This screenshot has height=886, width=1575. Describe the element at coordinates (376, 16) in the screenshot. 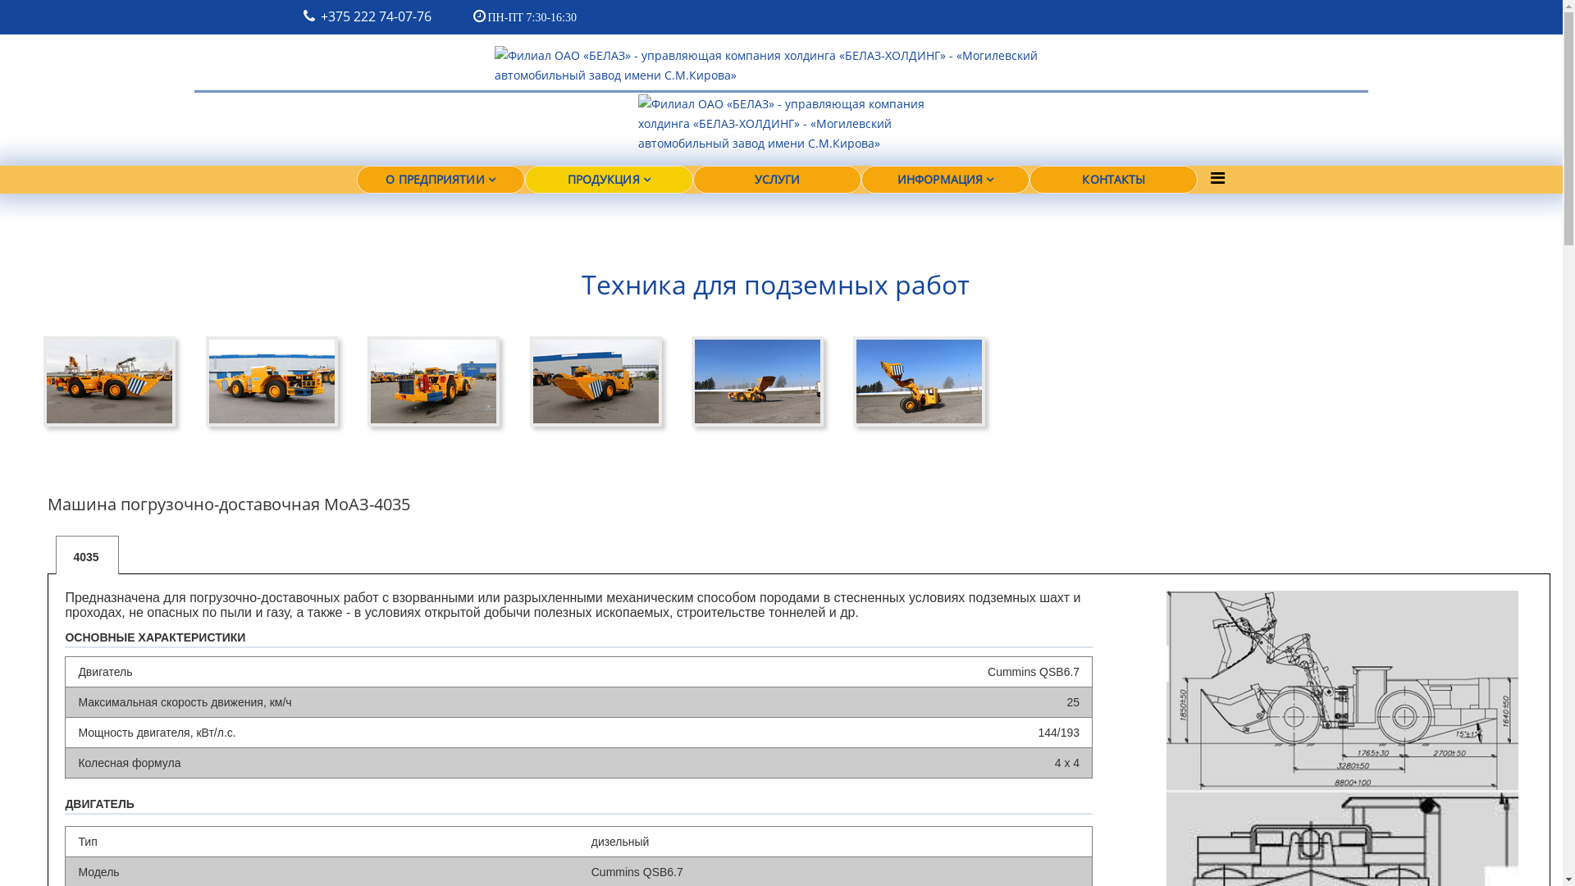

I see `+375 222 74-07-76` at that location.